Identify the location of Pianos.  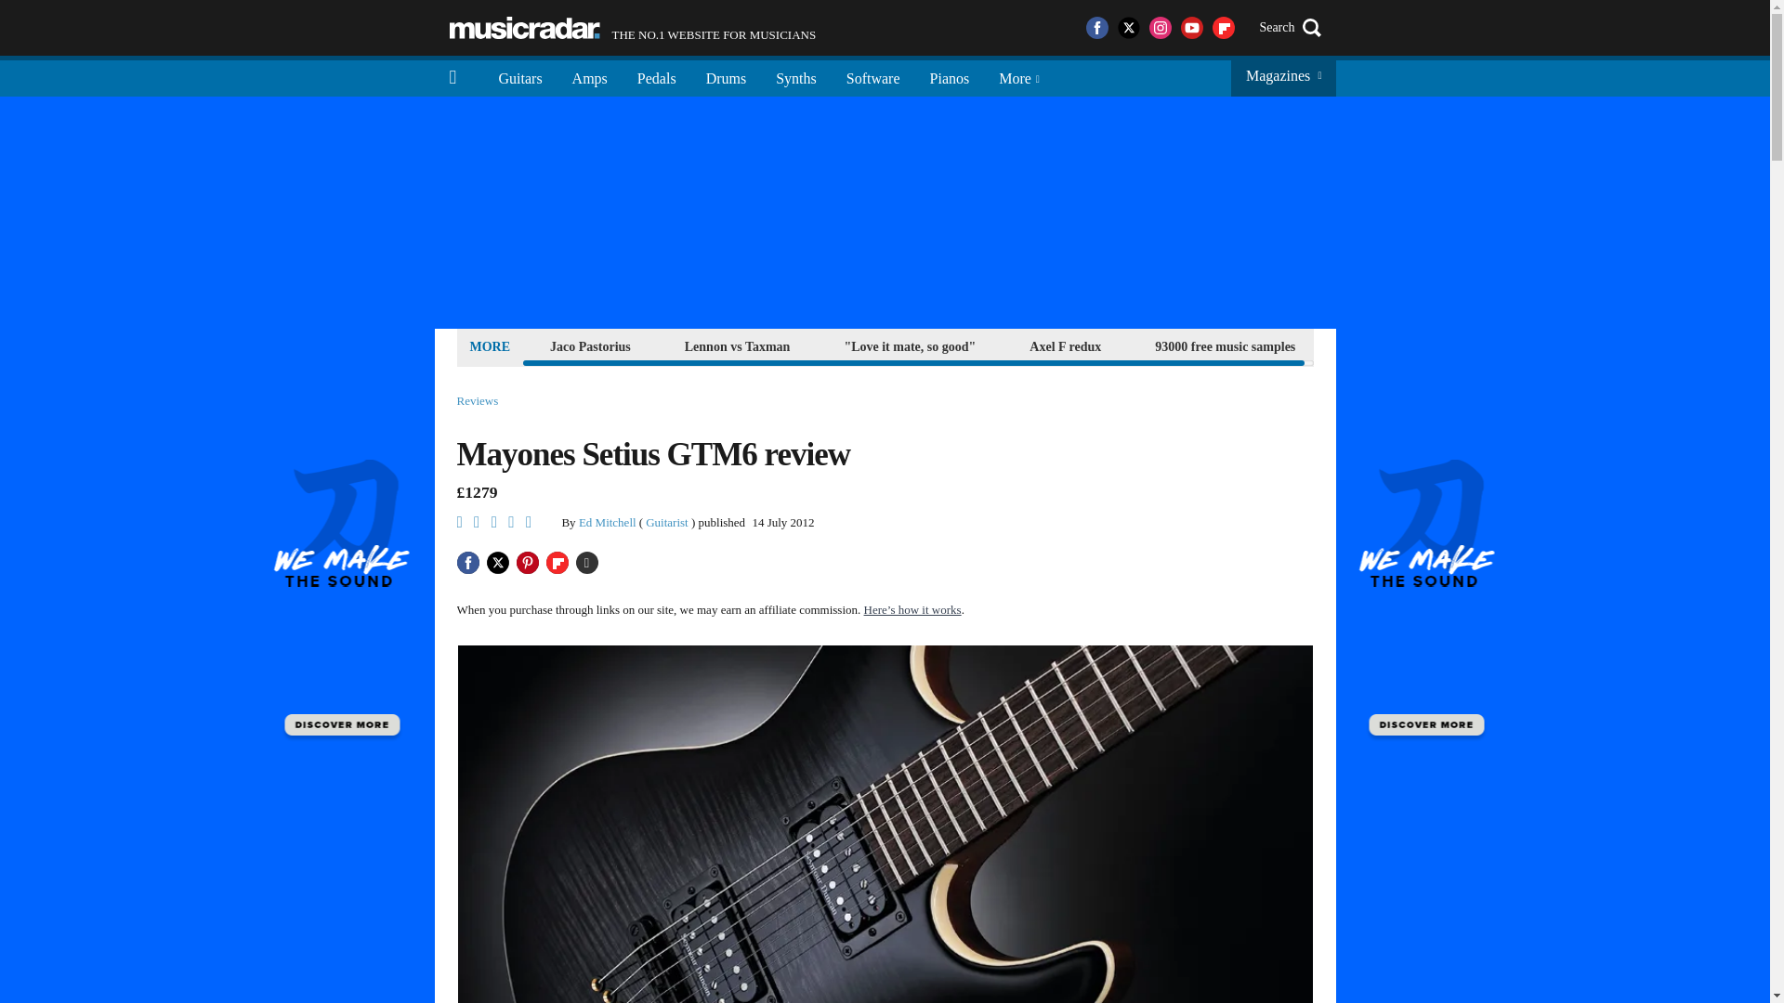
(950, 76).